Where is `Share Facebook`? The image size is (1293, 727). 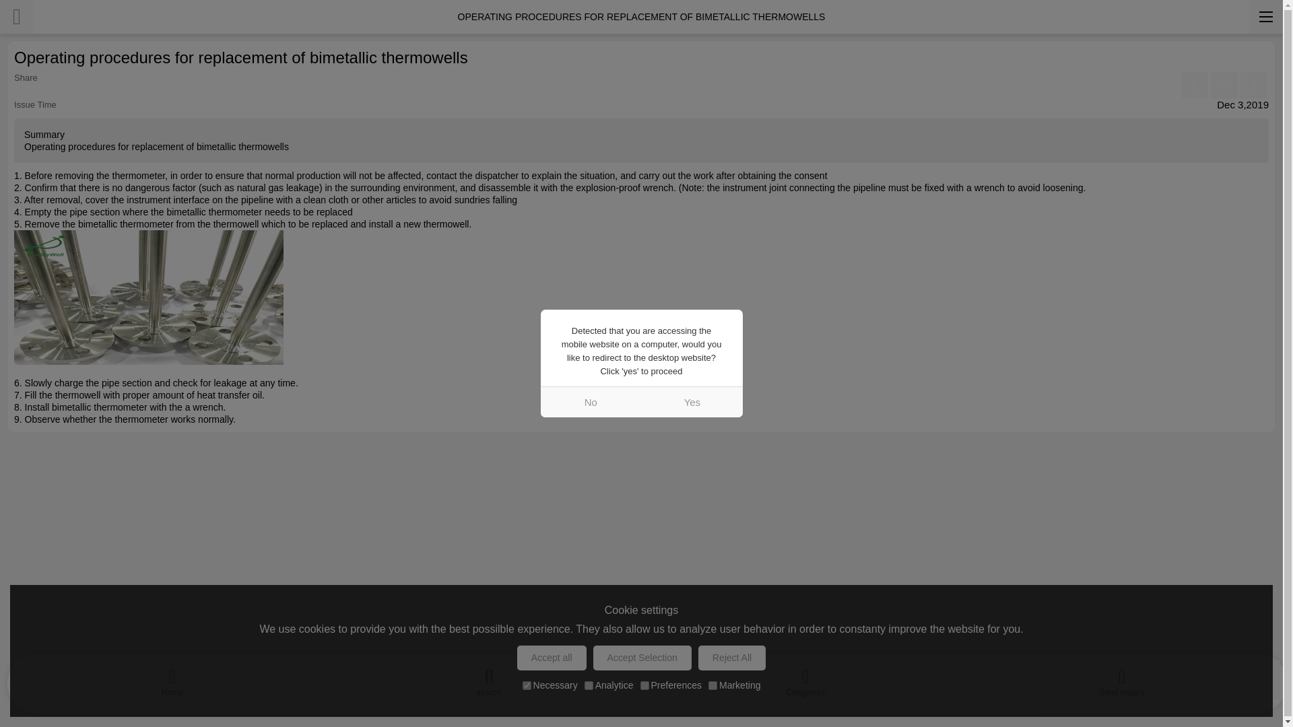
Share Facebook is located at coordinates (1195, 84).